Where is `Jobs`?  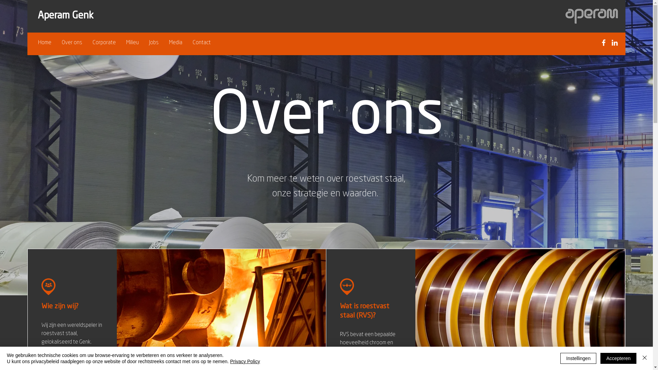 Jobs is located at coordinates (154, 43).